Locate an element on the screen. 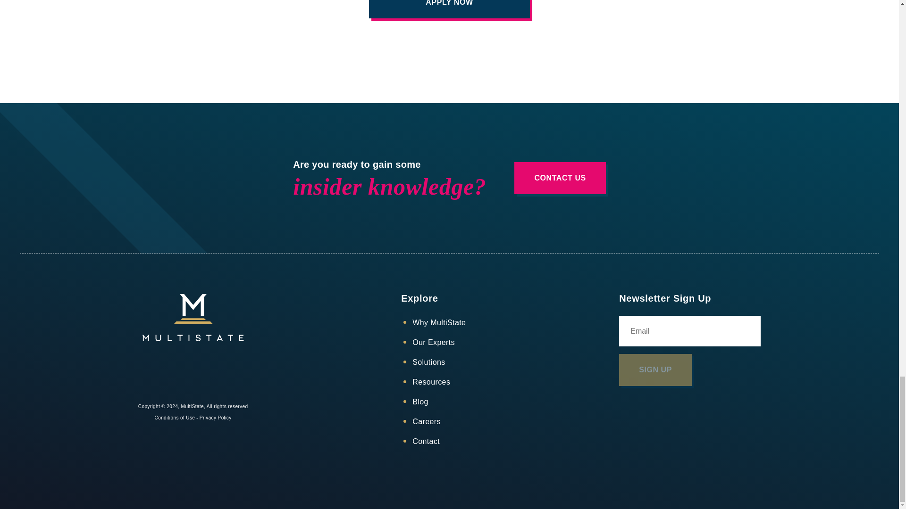 The width and height of the screenshot is (906, 509). Our Experts is located at coordinates (433, 342).